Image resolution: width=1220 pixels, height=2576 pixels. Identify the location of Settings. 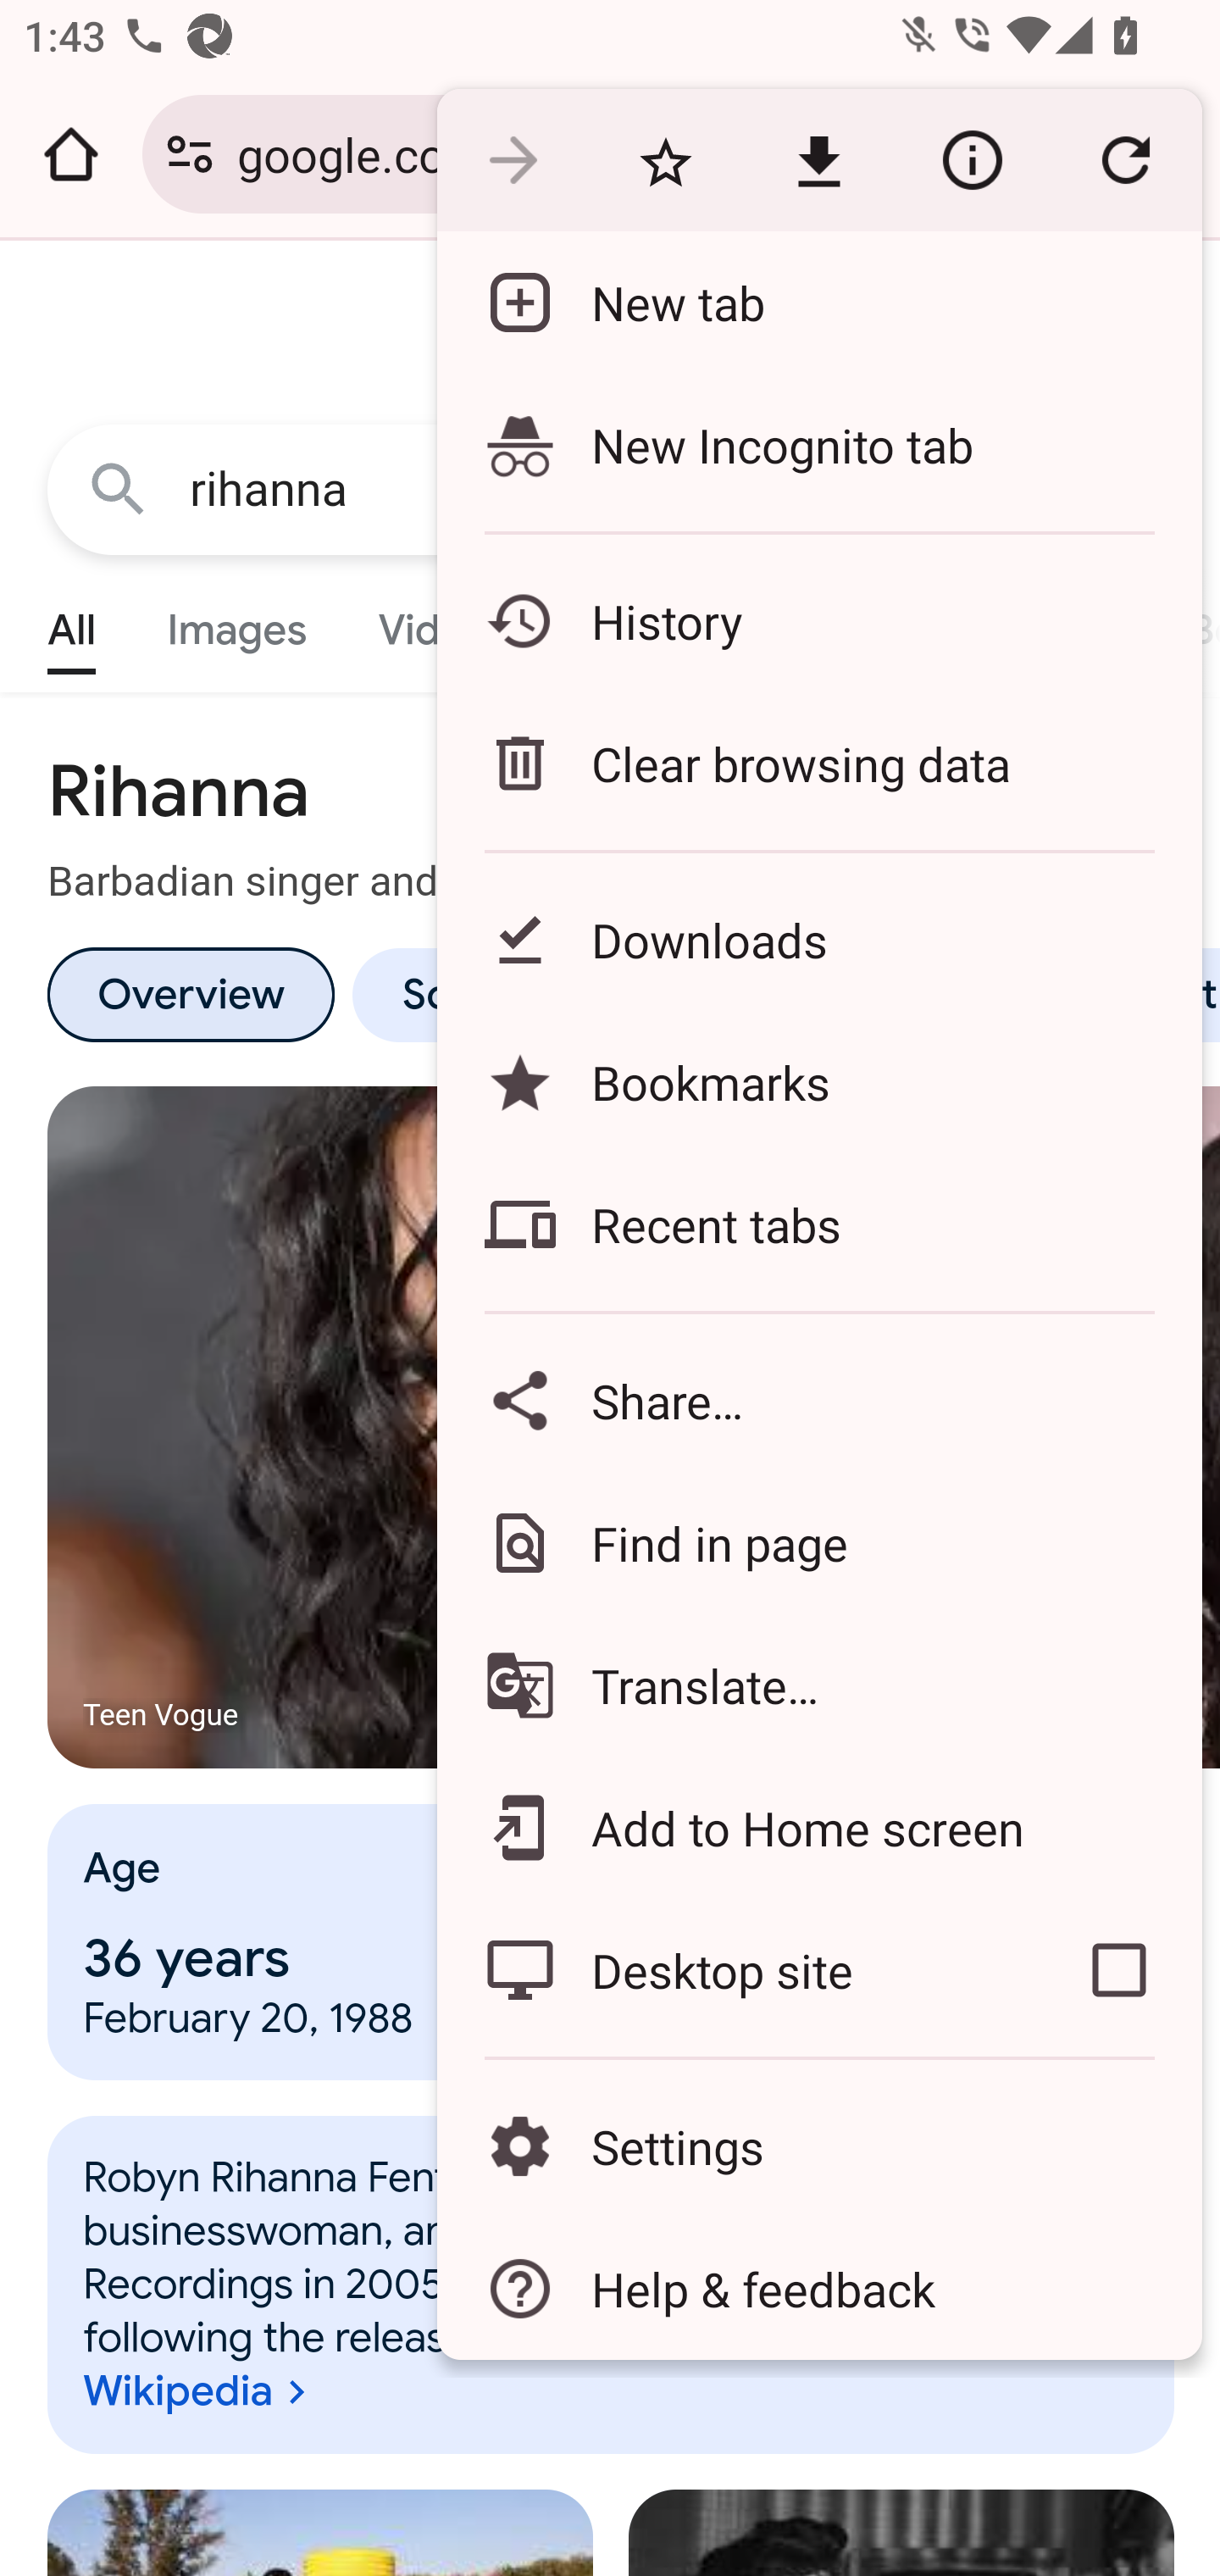
(818, 2147).